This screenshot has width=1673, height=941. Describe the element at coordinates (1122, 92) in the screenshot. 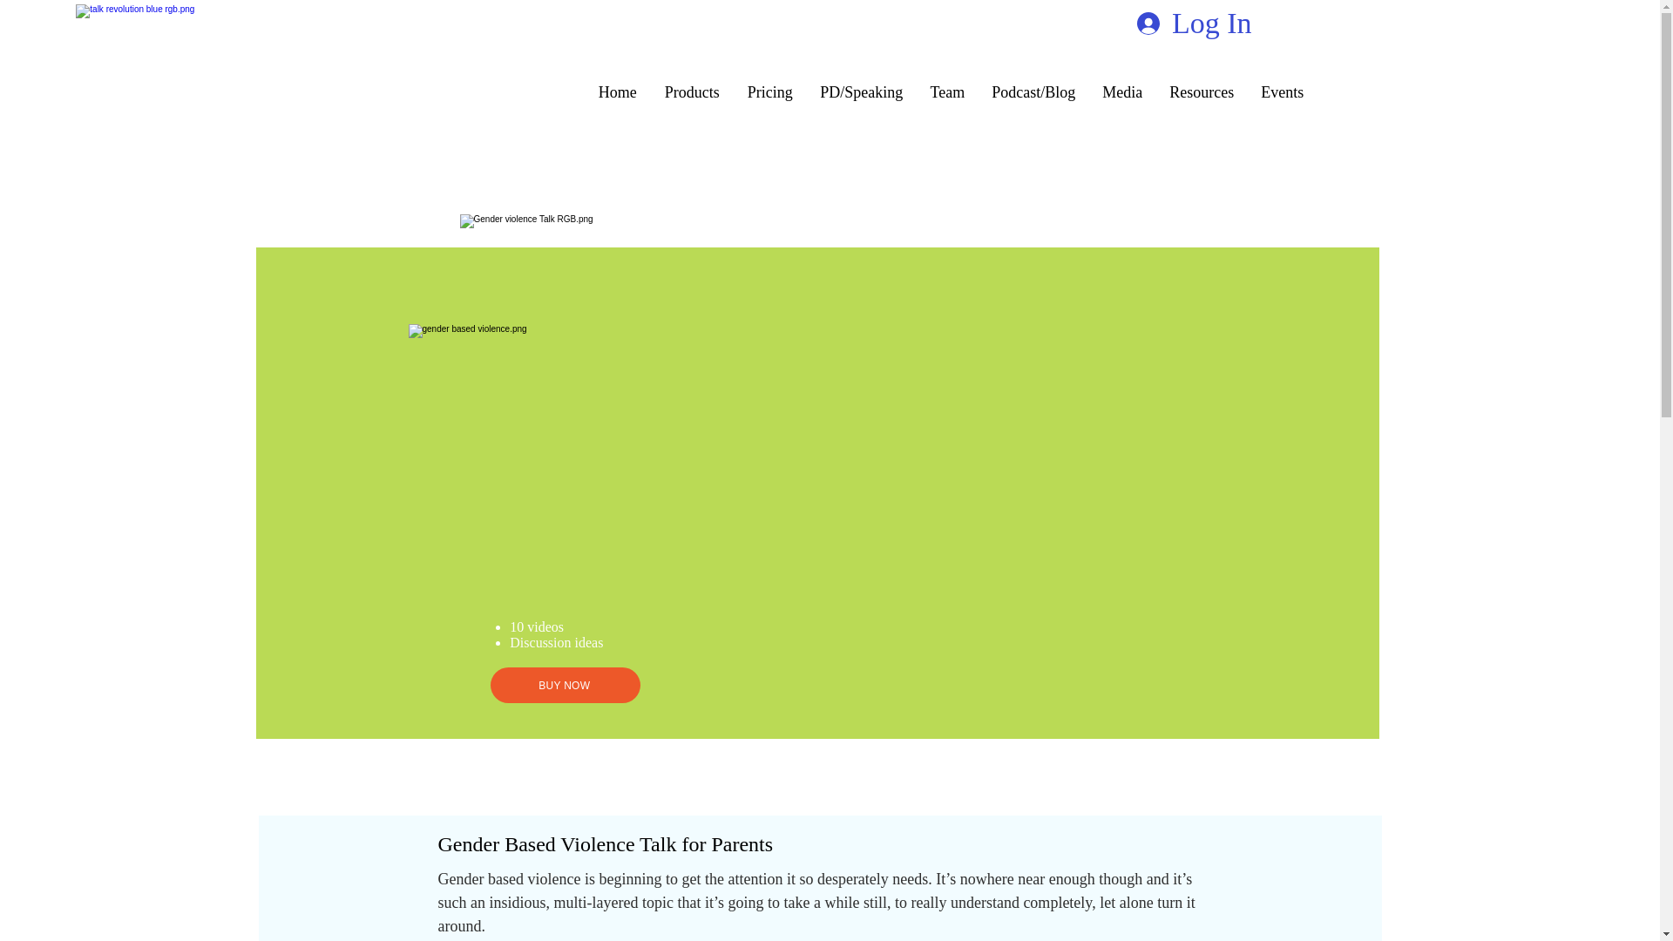

I see `Media` at that location.